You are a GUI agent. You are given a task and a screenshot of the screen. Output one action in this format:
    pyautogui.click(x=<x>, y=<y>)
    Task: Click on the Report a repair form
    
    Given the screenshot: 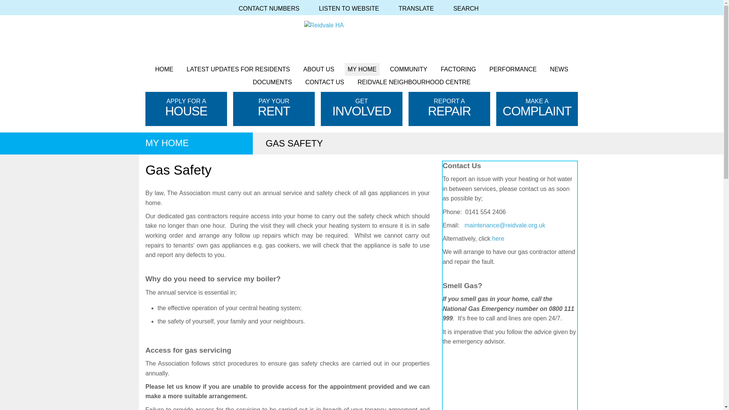 What is the action you would take?
    pyautogui.click(x=498, y=238)
    